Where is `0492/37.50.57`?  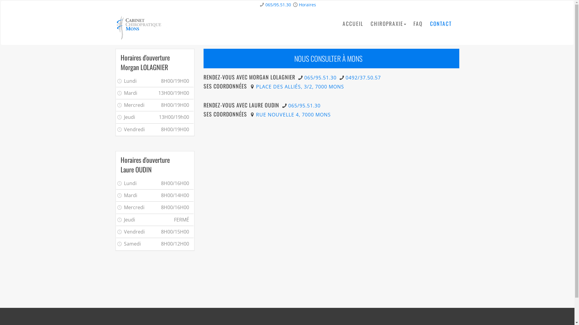 0492/37.50.57 is located at coordinates (363, 78).